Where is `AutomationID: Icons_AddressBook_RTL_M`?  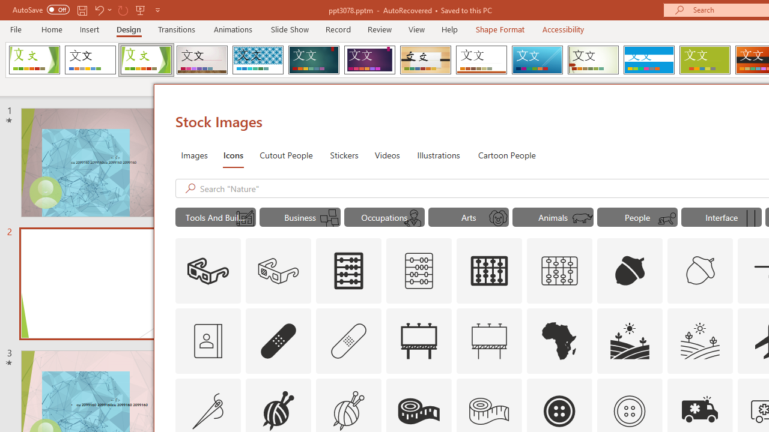 AutomationID: Icons_AddressBook_RTL_M is located at coordinates (208, 341).